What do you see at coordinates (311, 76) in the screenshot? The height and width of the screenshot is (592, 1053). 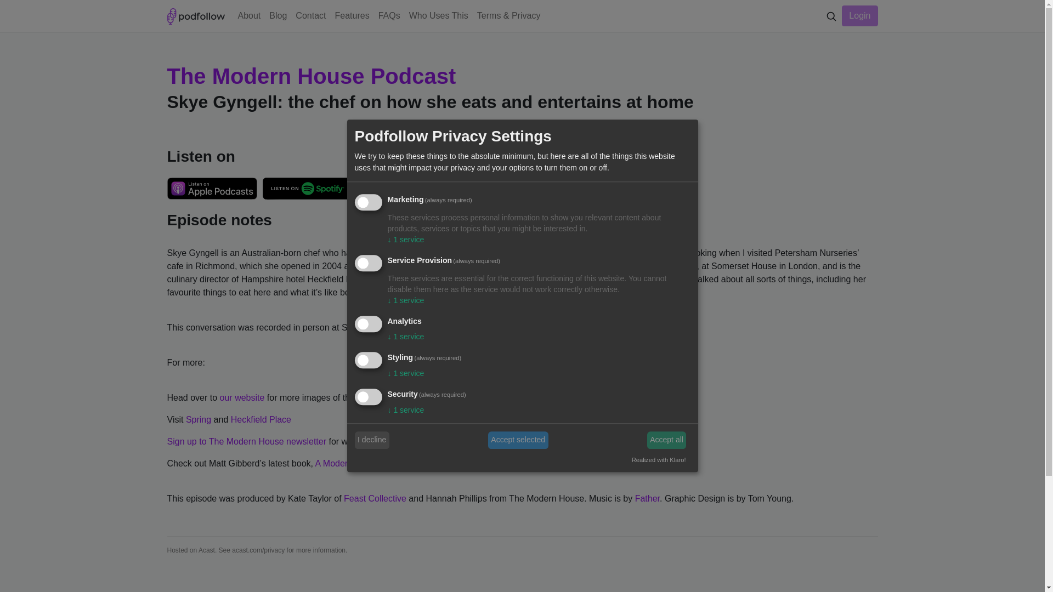 I see `The Modern House Podcast` at bounding box center [311, 76].